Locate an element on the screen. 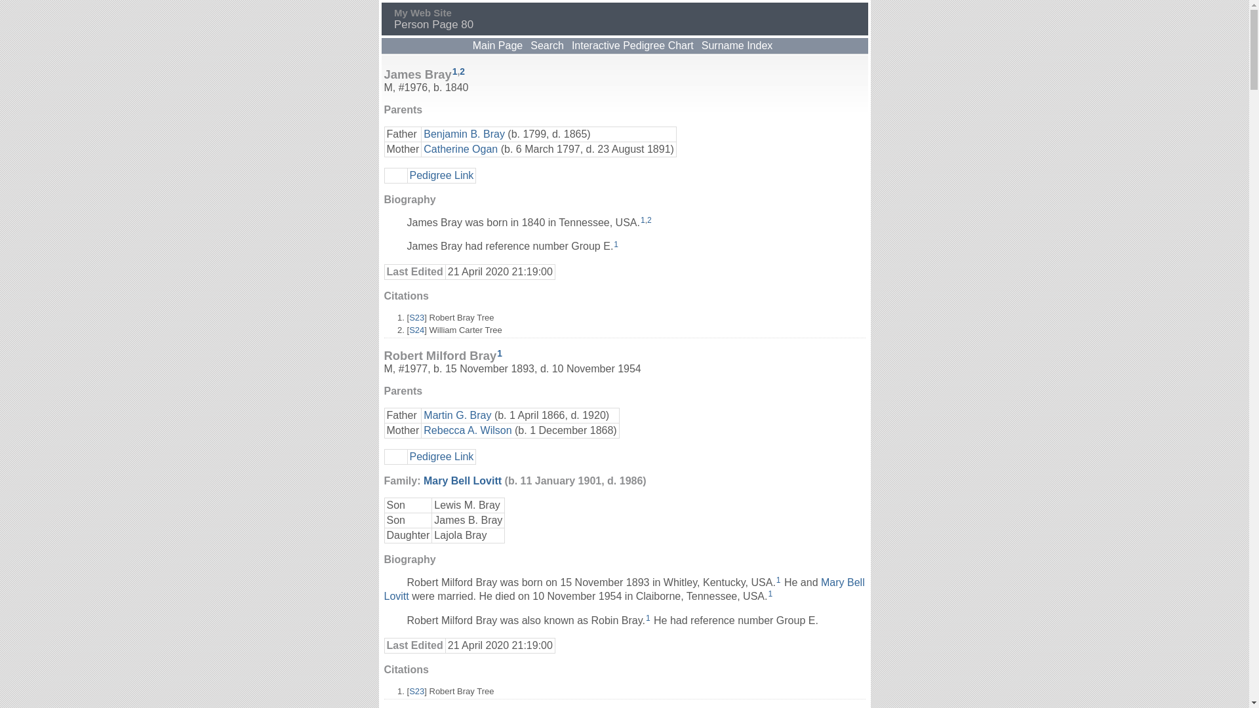 This screenshot has width=1259, height=708. 2 is located at coordinates (649, 220).